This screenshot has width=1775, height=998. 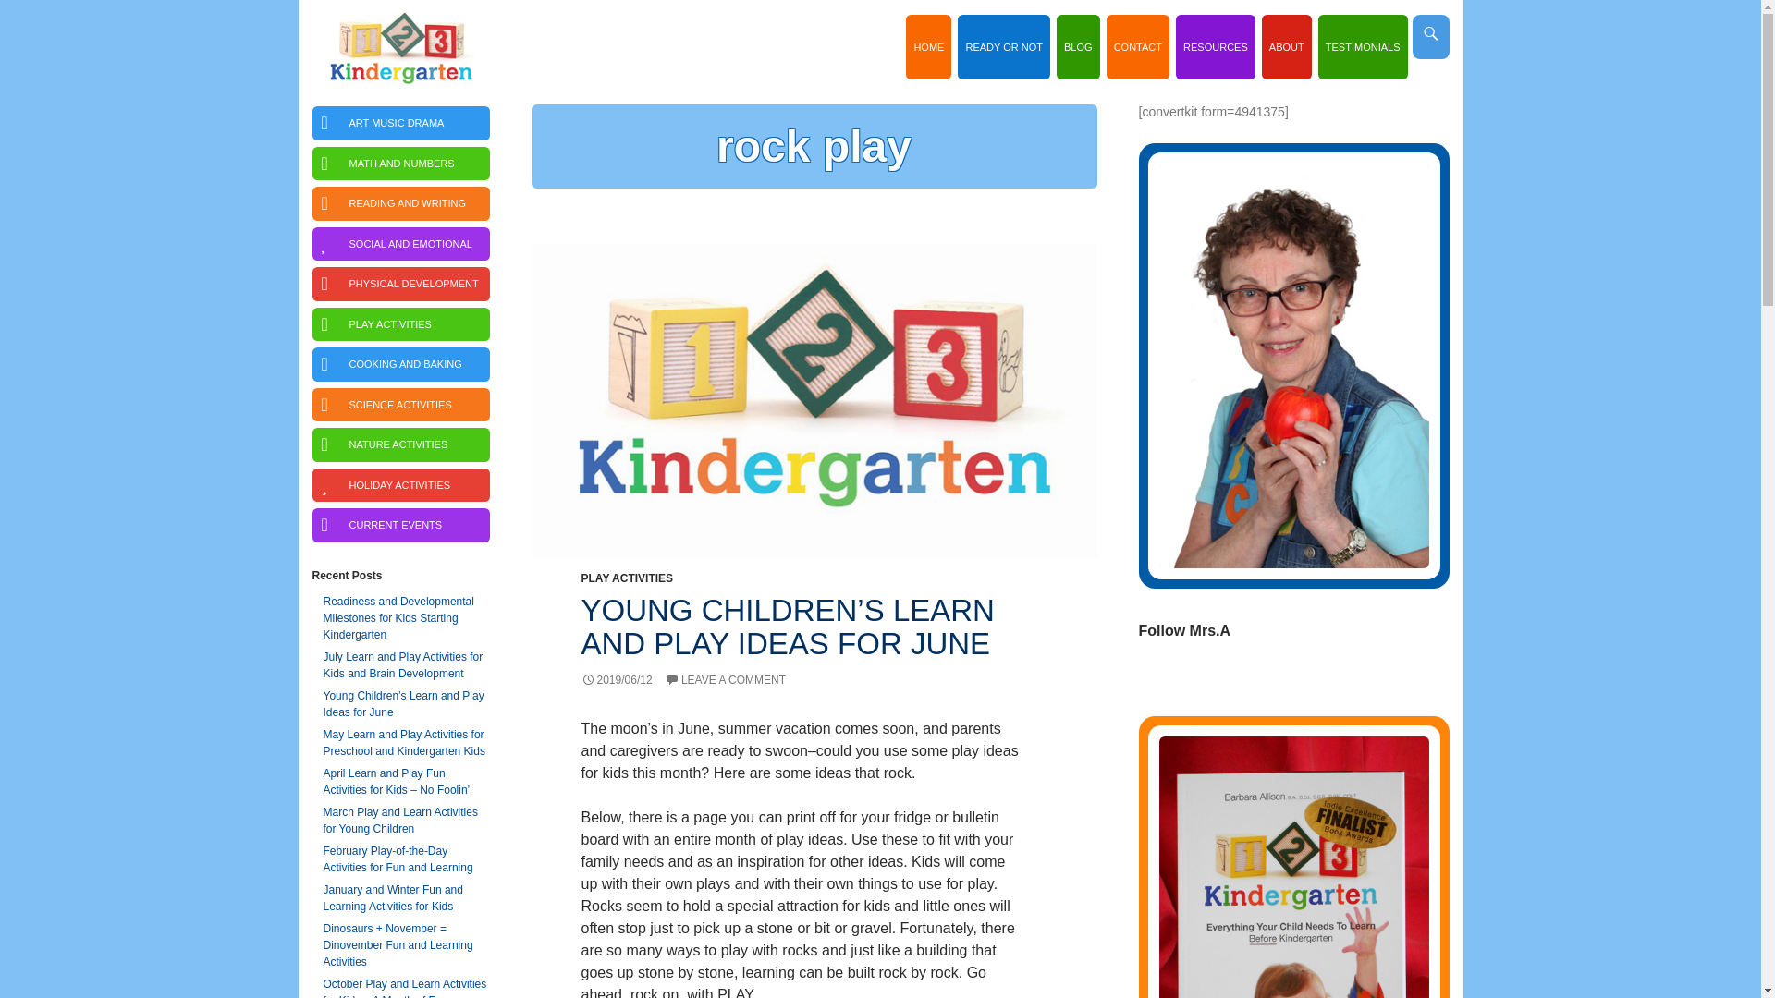 I want to click on PHYSICAL DEVELOPMENT, so click(x=1242, y=682).